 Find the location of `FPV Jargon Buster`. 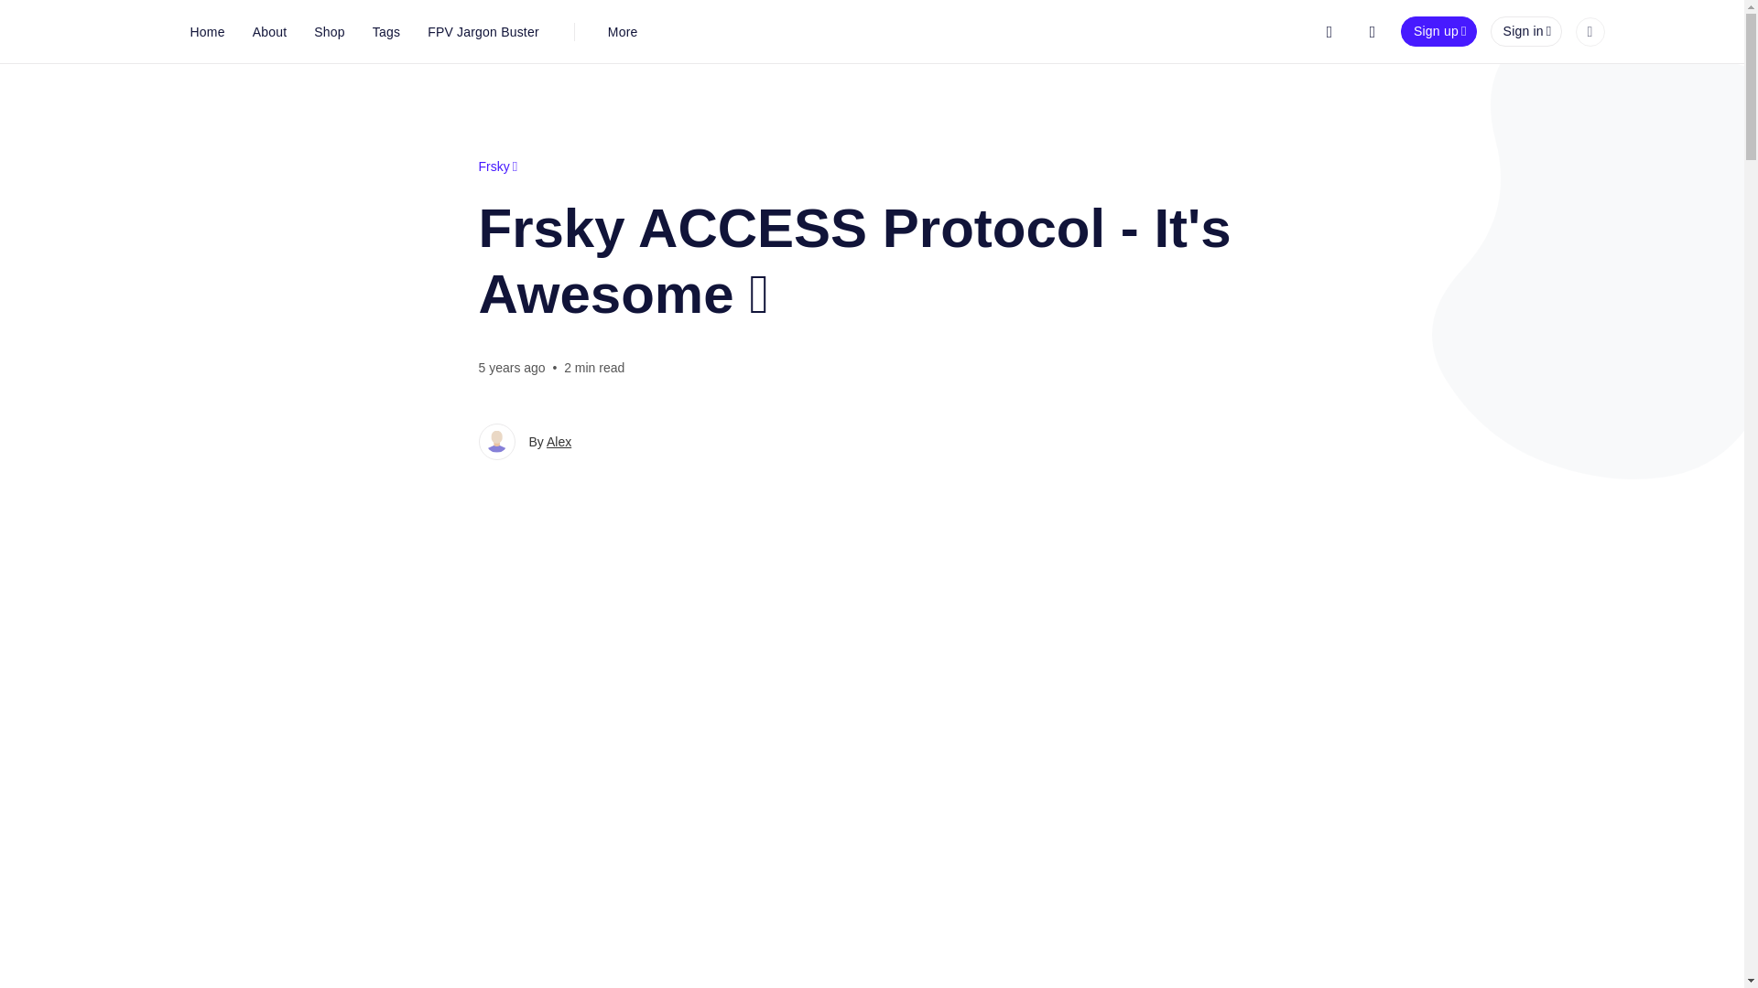

FPV Jargon Buster is located at coordinates (483, 31).